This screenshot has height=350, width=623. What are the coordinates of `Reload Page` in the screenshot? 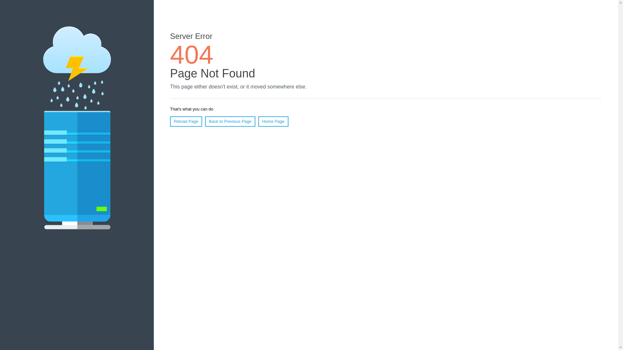 It's located at (186, 122).